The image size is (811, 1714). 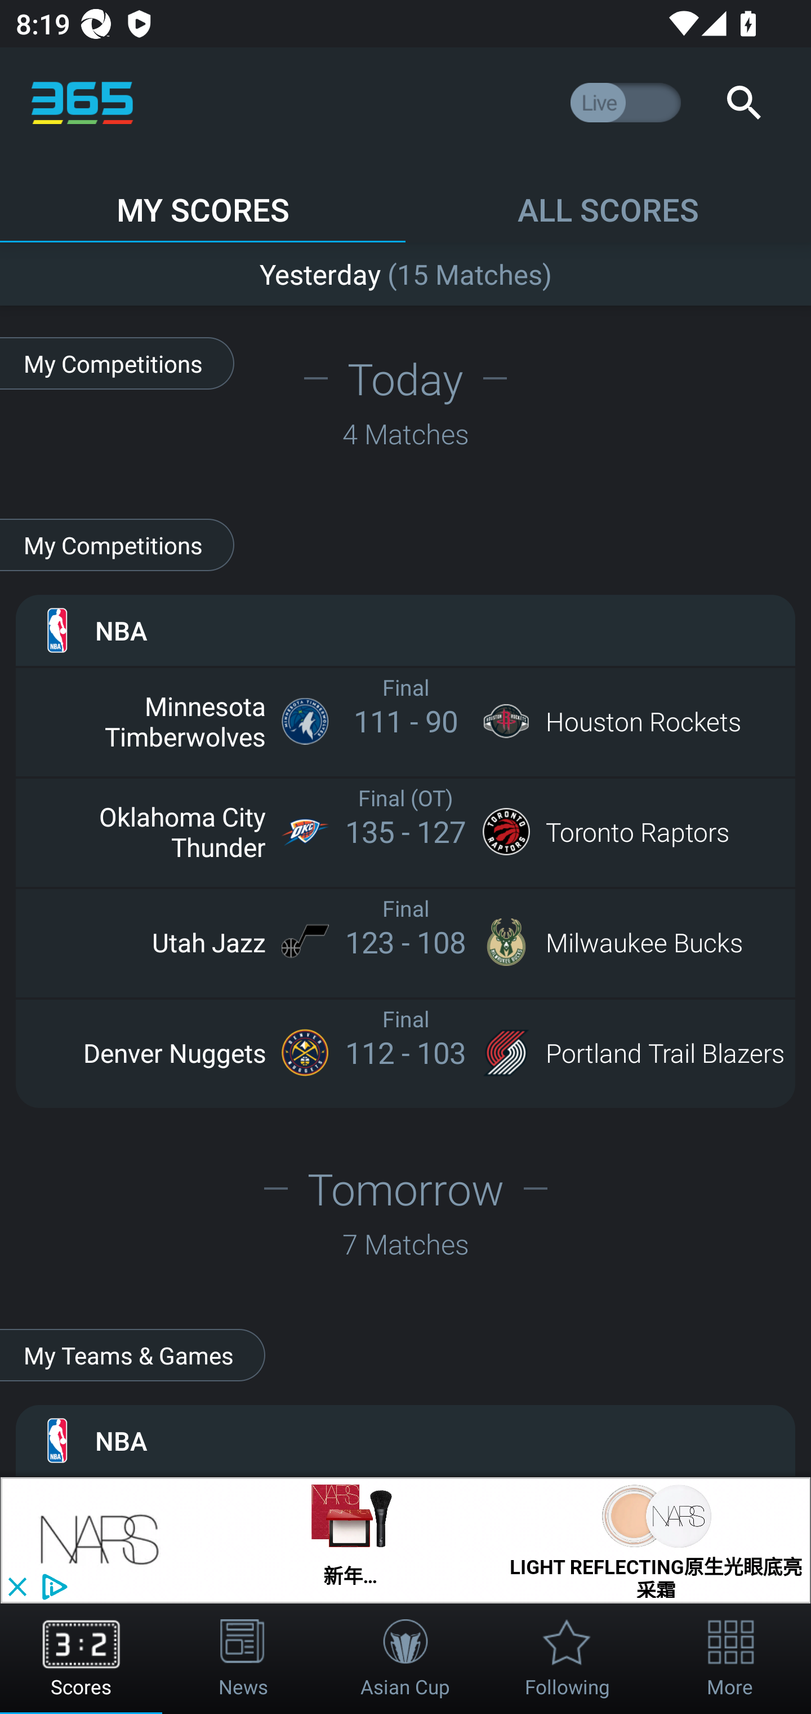 I want to click on RB Leipzig 2 - 0 Union Berlin, so click(x=405, y=270).